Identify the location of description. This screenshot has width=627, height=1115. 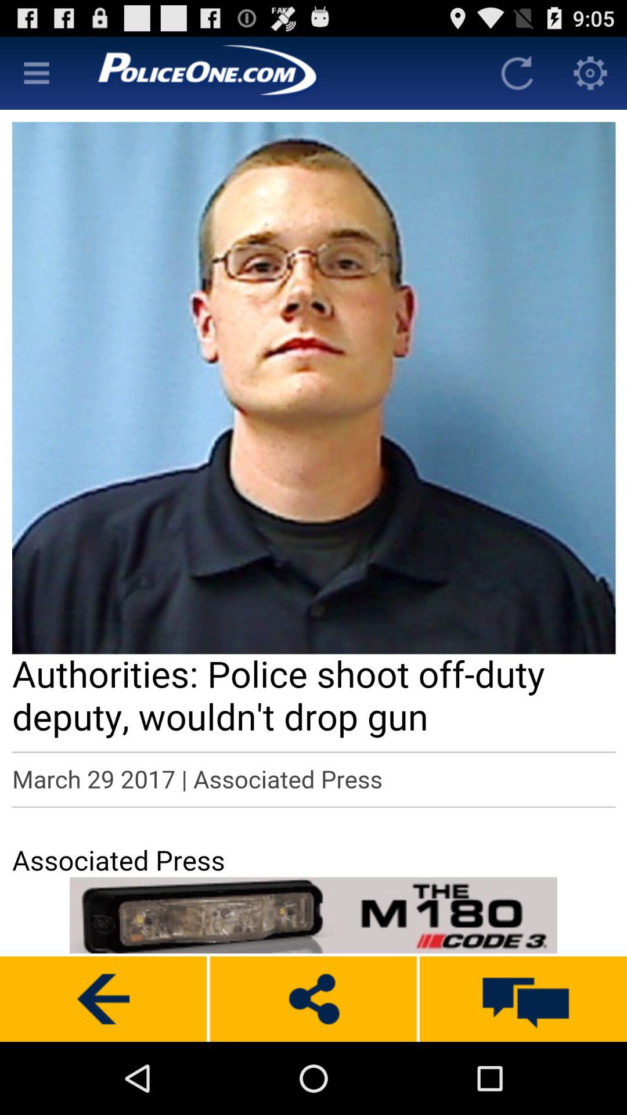
(313, 492).